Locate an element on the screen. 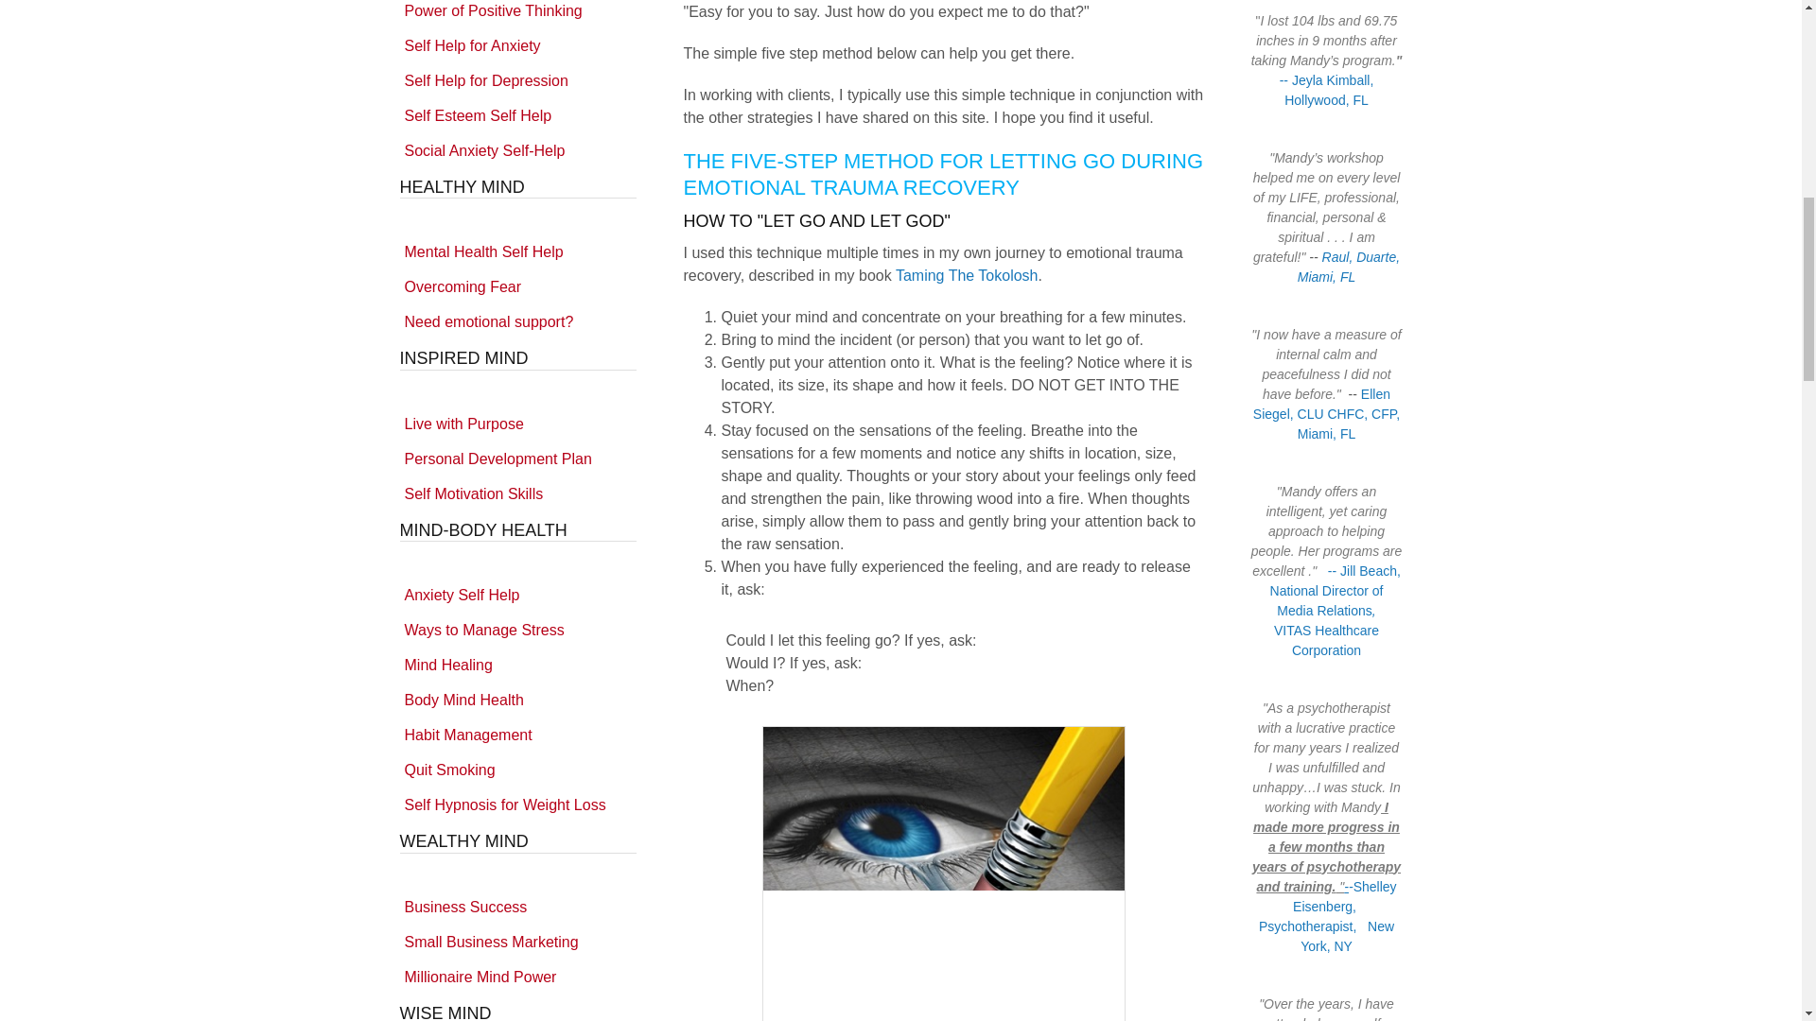 This screenshot has height=1021, width=1816. Live with Purpose is located at coordinates (517, 424).